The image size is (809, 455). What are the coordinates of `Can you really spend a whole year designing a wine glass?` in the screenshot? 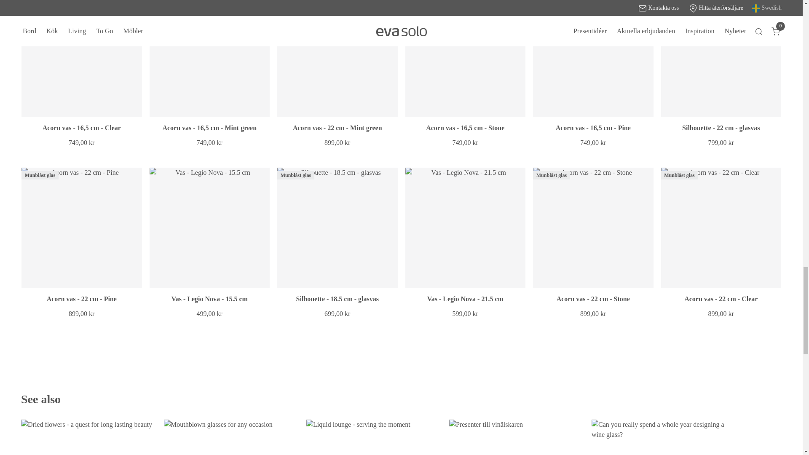 It's located at (659, 437).